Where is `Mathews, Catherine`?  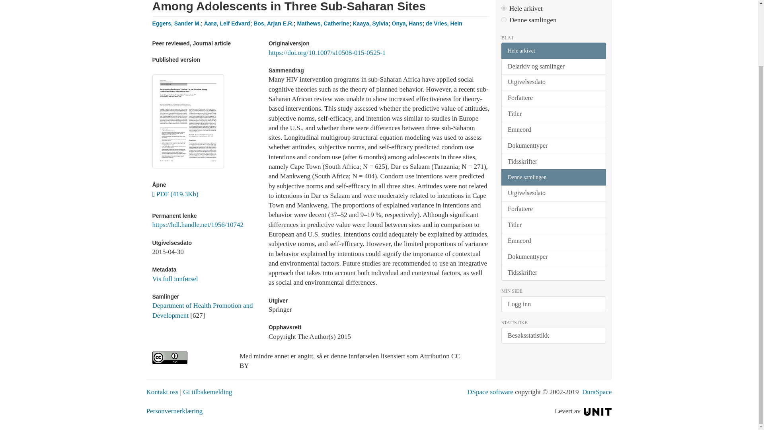 Mathews, Catherine is located at coordinates (323, 23).